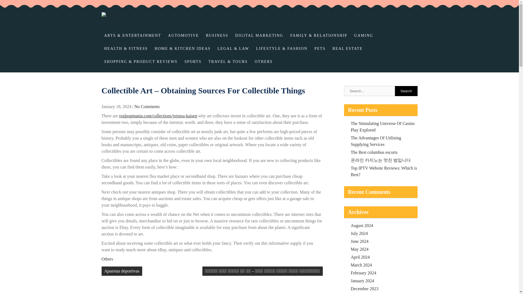 This screenshot has height=294, width=523. What do you see at coordinates (264, 62) in the screenshot?
I see `OTHERS` at bounding box center [264, 62].